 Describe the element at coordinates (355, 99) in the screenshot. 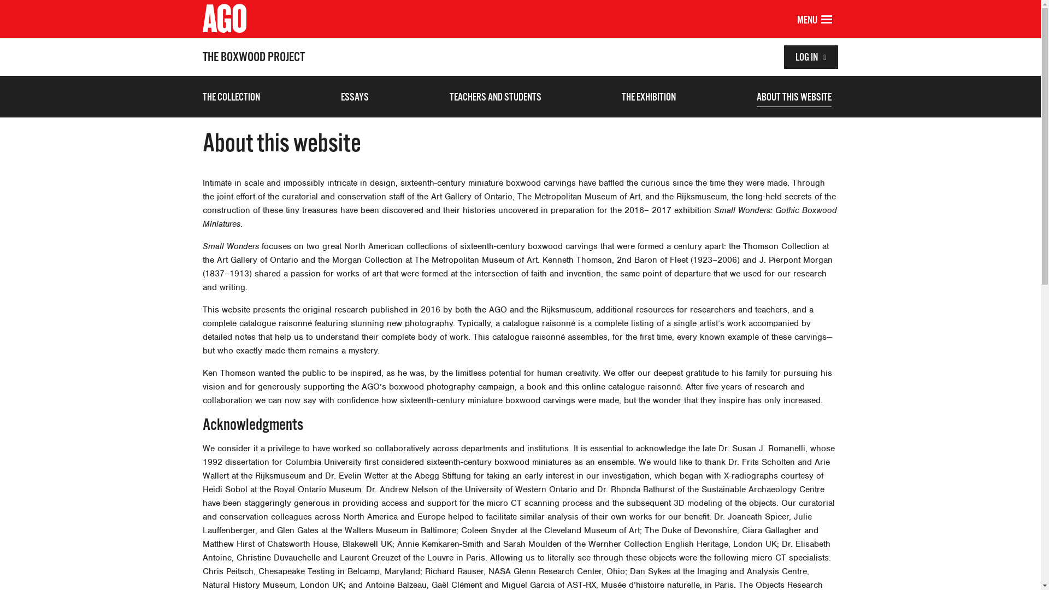

I see `ESSAYS` at that location.